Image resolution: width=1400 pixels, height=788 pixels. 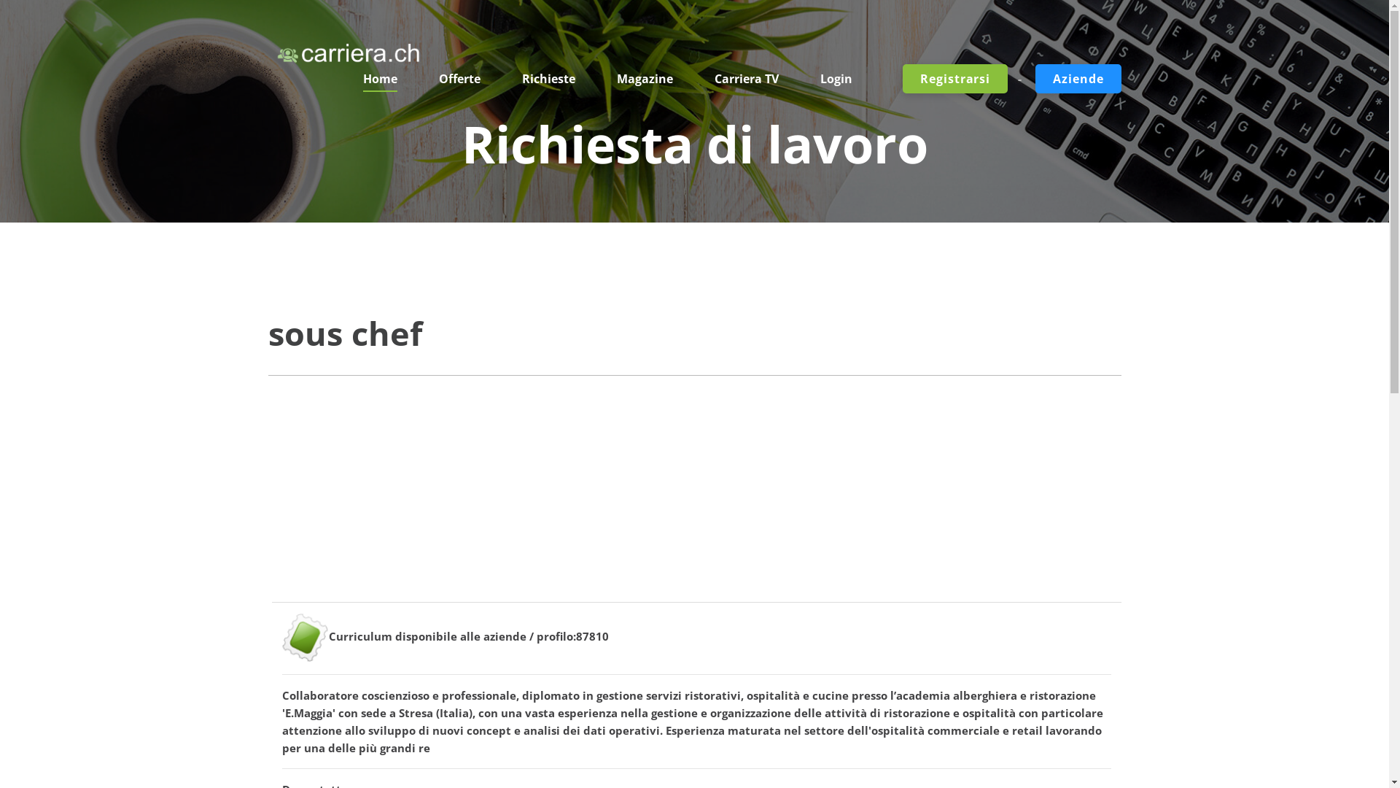 What do you see at coordinates (548, 79) in the screenshot?
I see `Richieste` at bounding box center [548, 79].